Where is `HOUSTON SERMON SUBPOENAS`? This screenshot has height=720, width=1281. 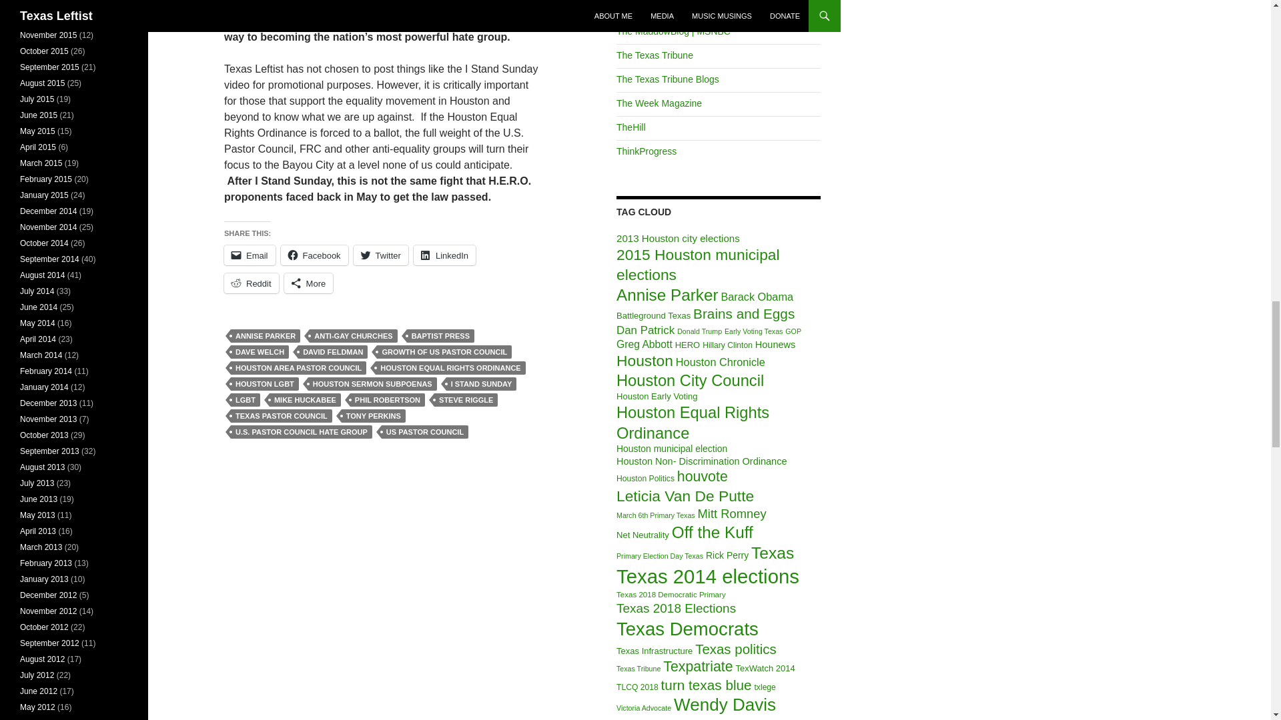
HOUSTON SERMON SUBPOENAS is located at coordinates (372, 384).